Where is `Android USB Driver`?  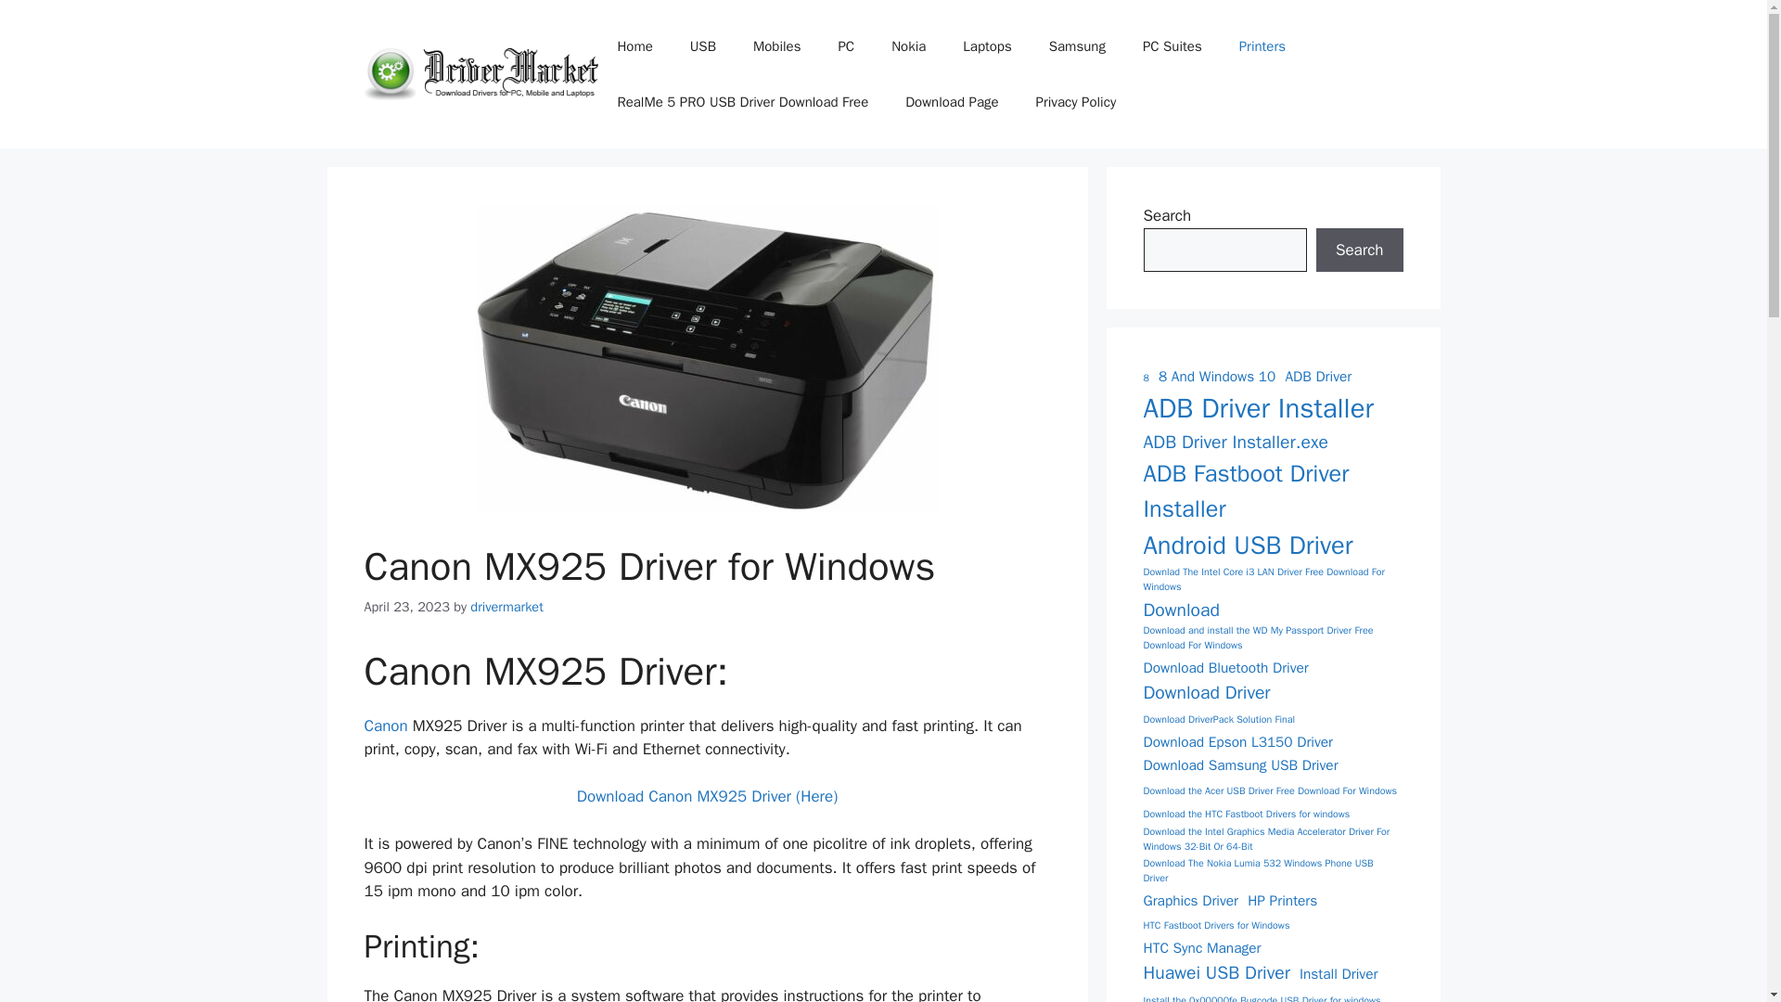
Android USB Driver is located at coordinates (1247, 546).